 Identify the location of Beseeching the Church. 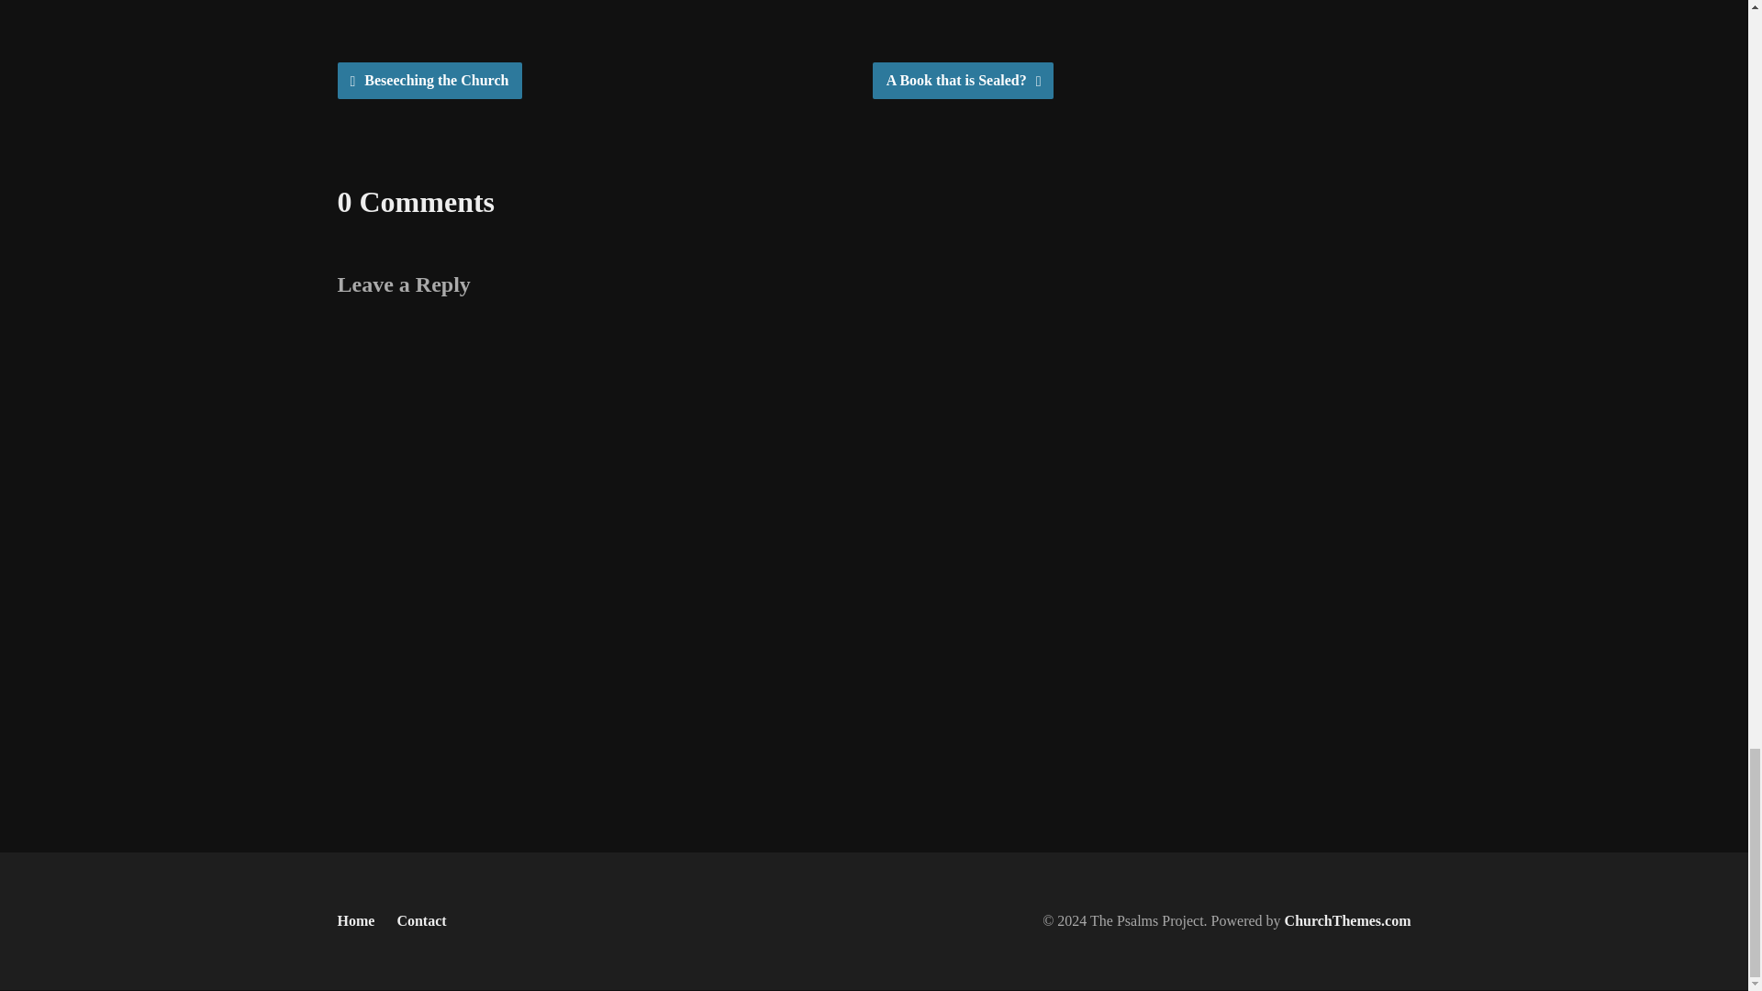
(430, 81).